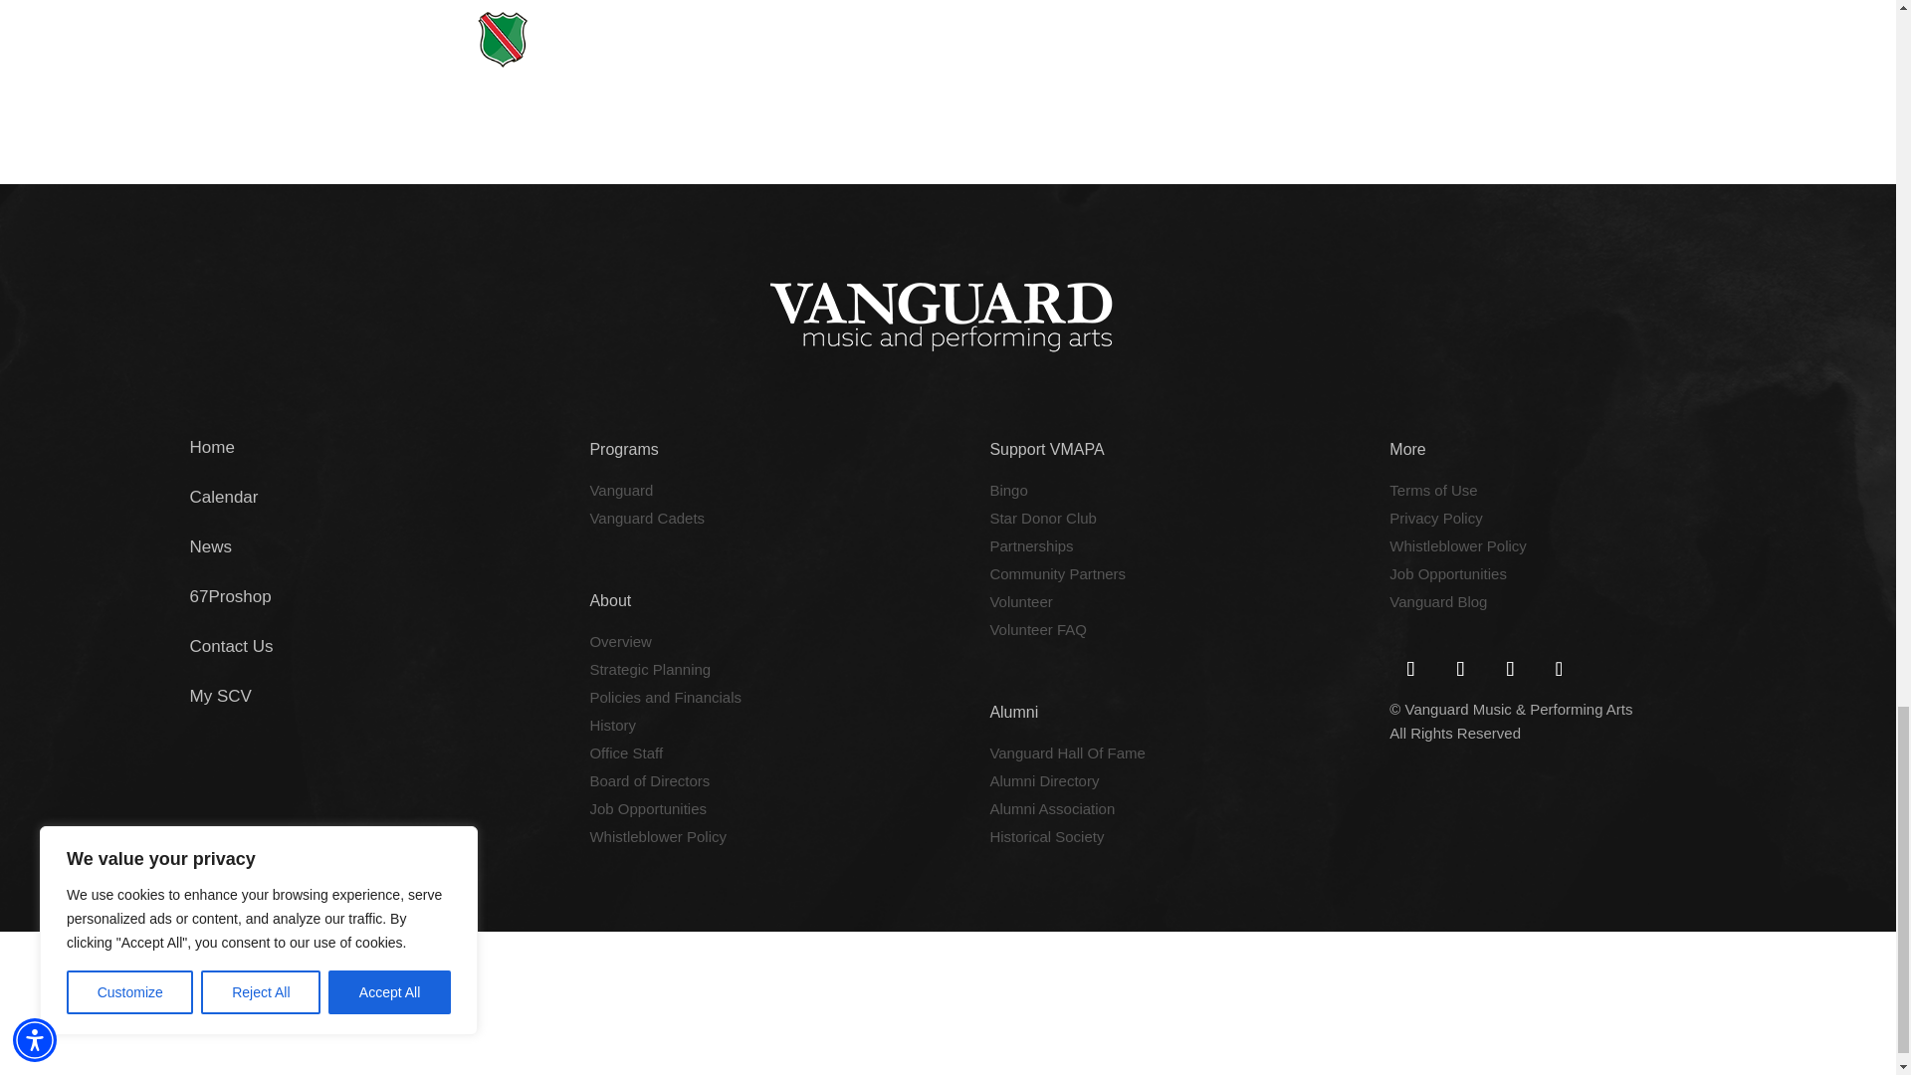  I want to click on Follow on Instagram, so click(1558, 669).